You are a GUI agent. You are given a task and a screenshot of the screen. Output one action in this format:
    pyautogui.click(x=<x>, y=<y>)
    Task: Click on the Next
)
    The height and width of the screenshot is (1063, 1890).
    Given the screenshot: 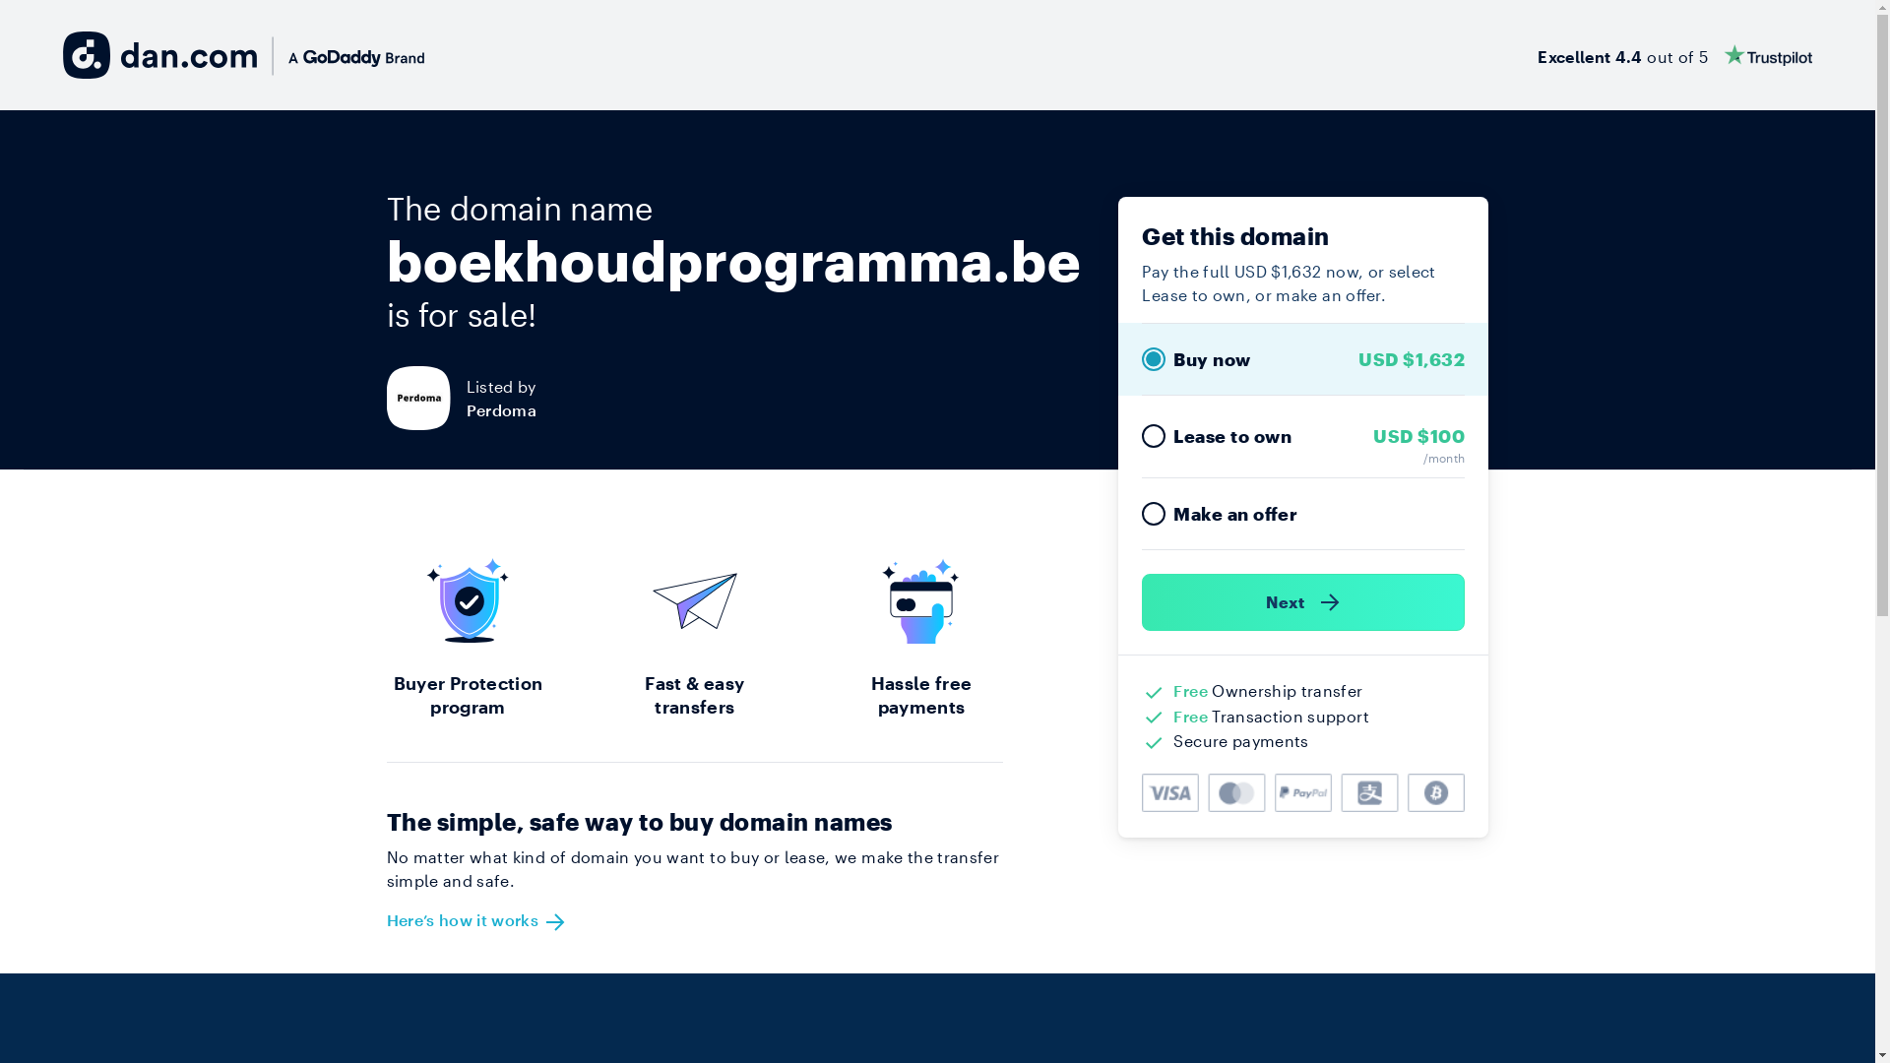 What is the action you would take?
    pyautogui.click(x=1303, y=602)
    